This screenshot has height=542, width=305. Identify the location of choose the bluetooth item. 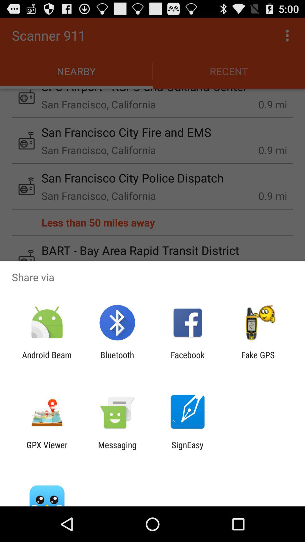
(117, 360).